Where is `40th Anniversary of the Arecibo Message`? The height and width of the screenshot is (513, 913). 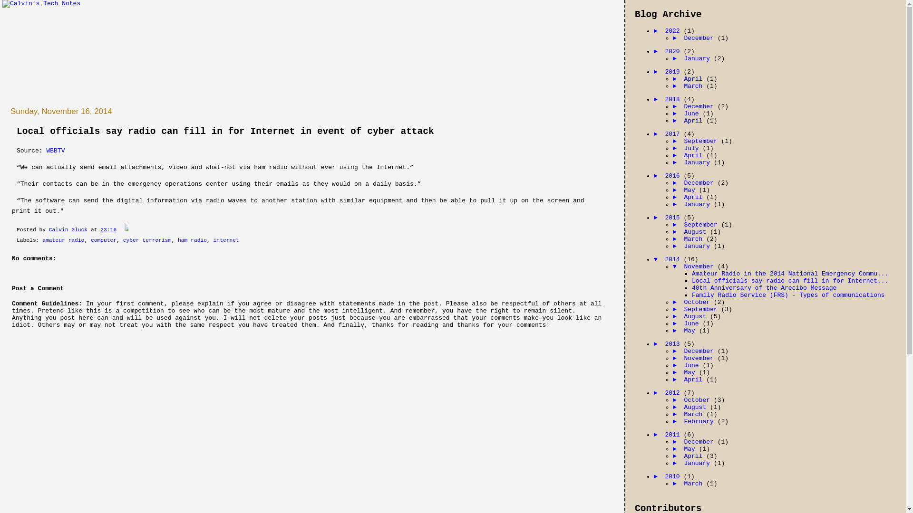
40th Anniversary of the Arecibo Message is located at coordinates (764, 288).